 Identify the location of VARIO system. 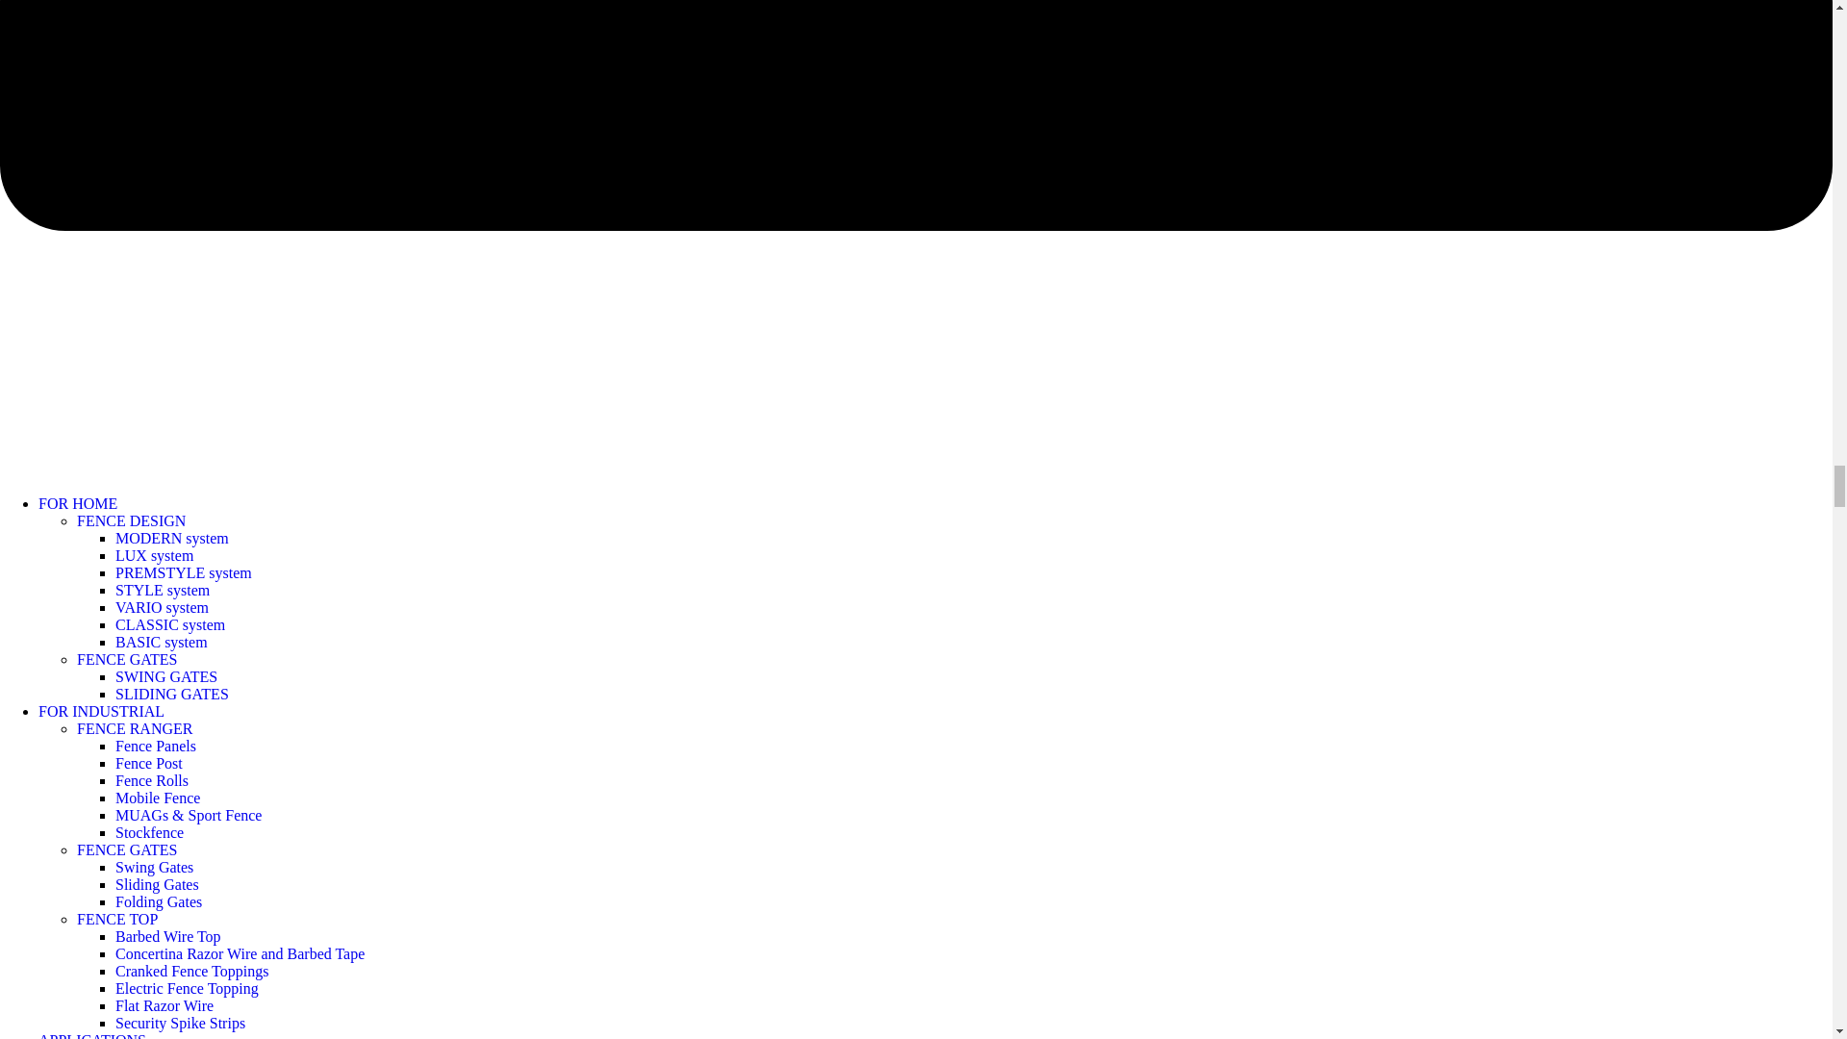
(162, 608).